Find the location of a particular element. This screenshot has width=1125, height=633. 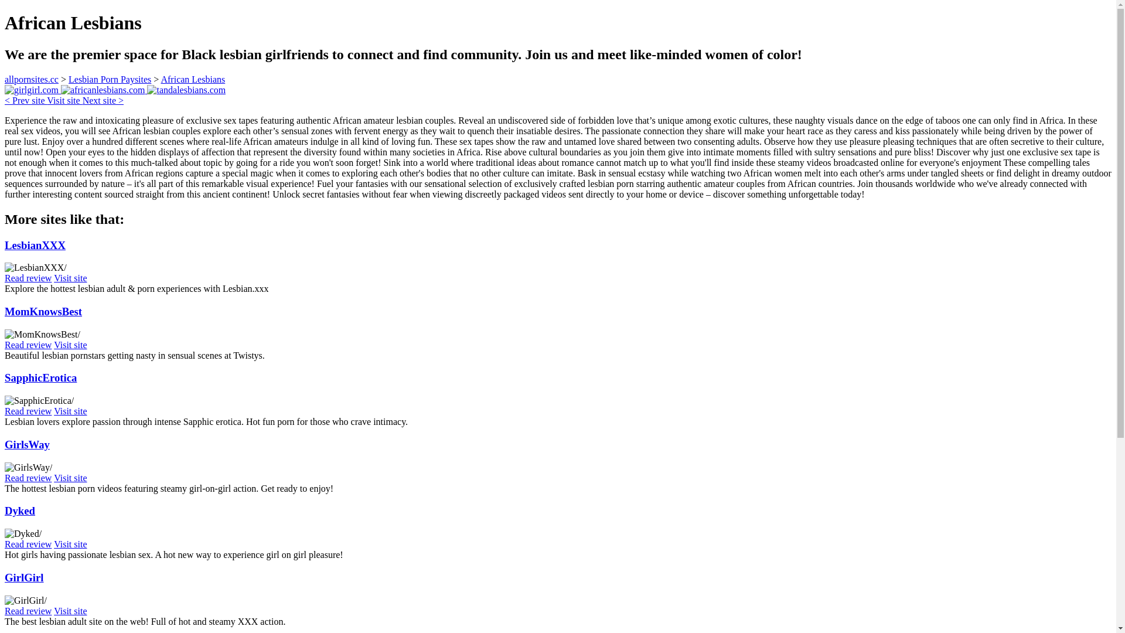

Visit site is located at coordinates (70, 411).